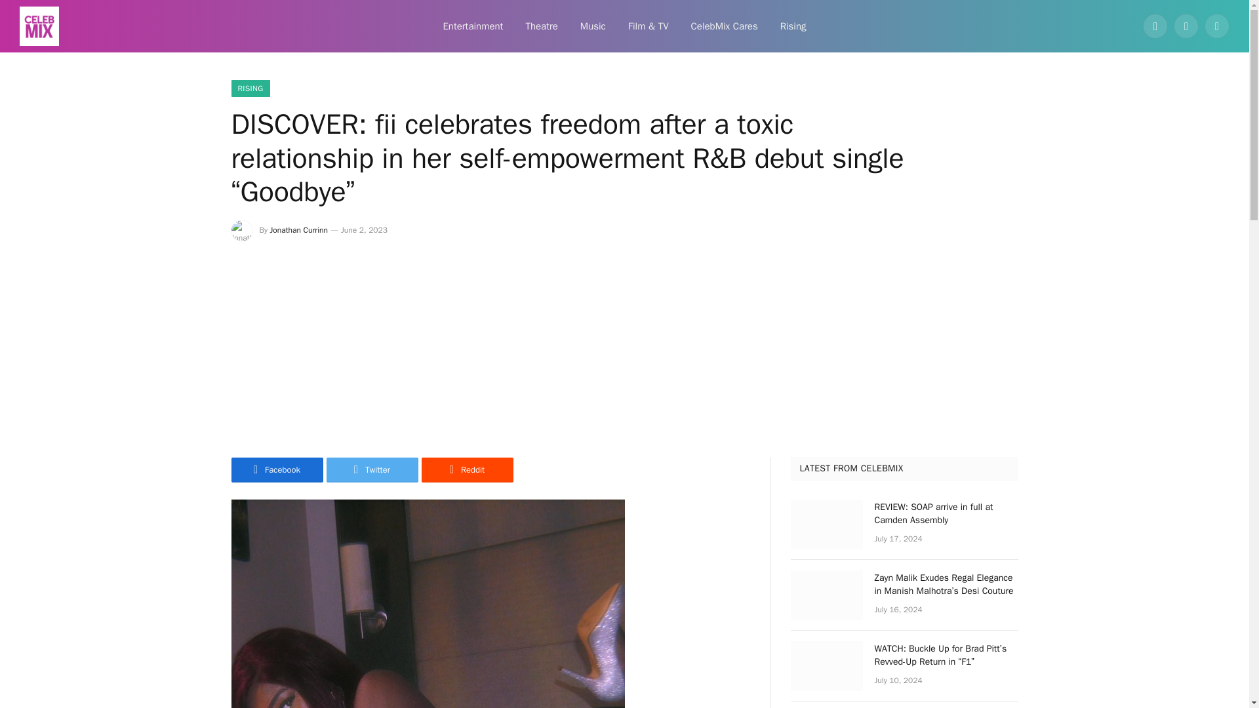 The width and height of the screenshot is (1259, 708). What do you see at coordinates (299, 229) in the screenshot?
I see `Jonathan Currinn` at bounding box center [299, 229].